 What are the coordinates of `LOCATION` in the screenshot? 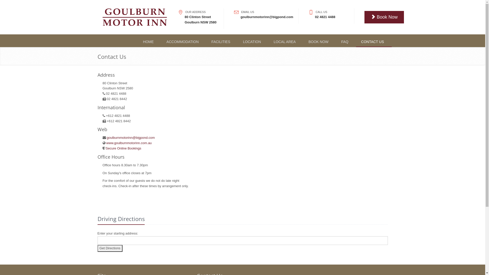 It's located at (253, 42).